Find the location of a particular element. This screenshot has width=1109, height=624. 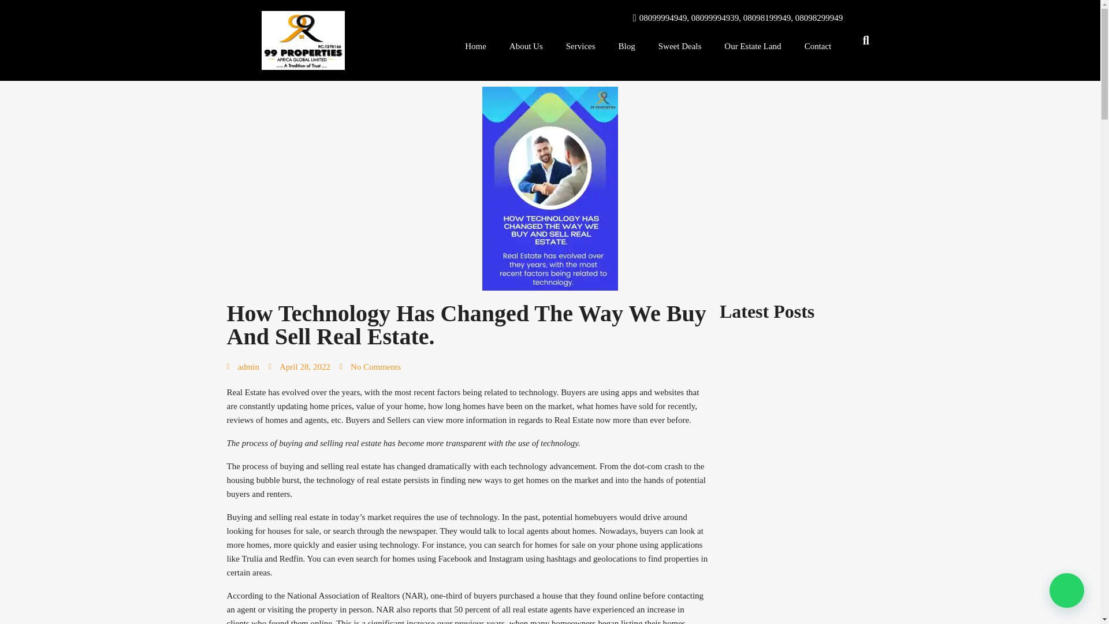

Blog is located at coordinates (626, 46).